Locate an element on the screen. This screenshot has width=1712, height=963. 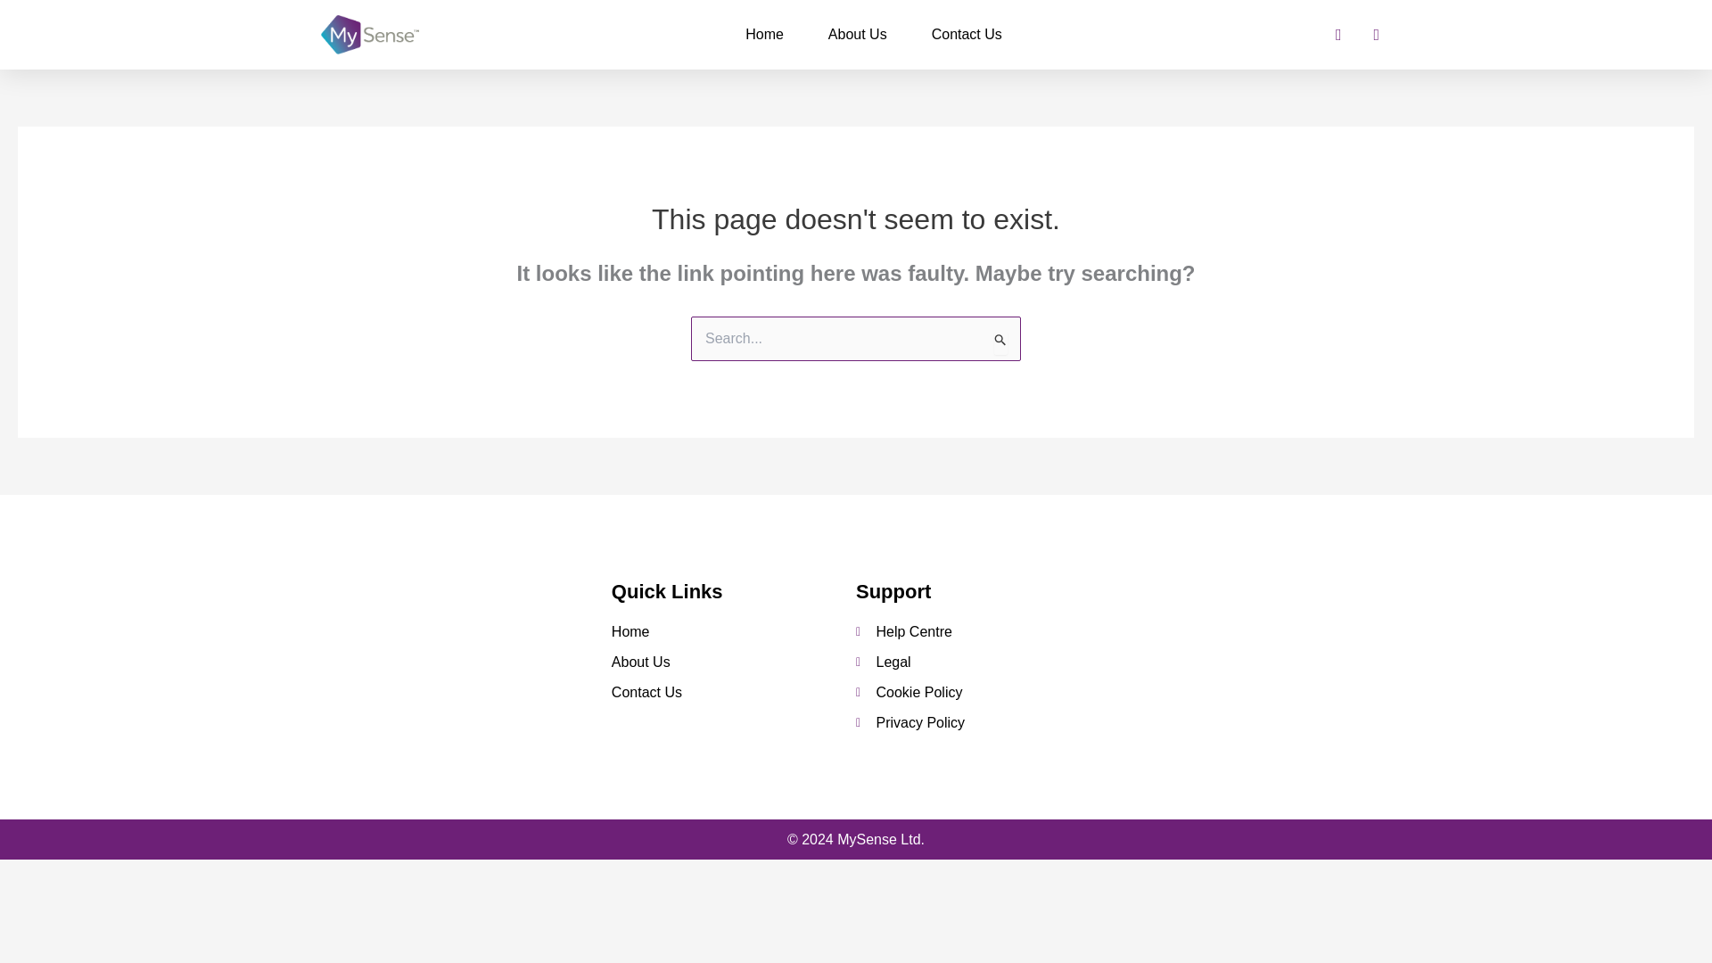
Home is located at coordinates (733, 631).